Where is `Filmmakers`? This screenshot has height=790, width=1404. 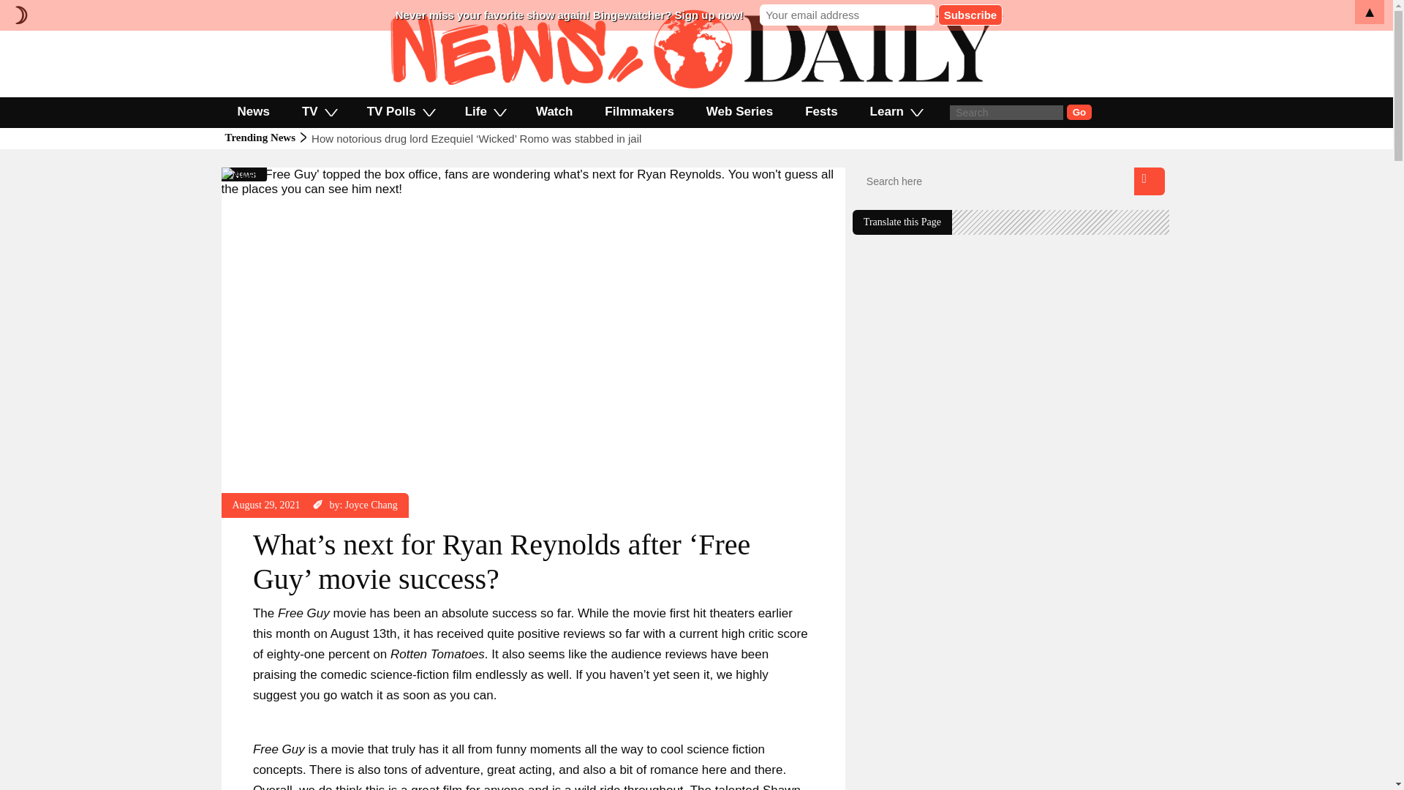
Filmmakers is located at coordinates (639, 111).